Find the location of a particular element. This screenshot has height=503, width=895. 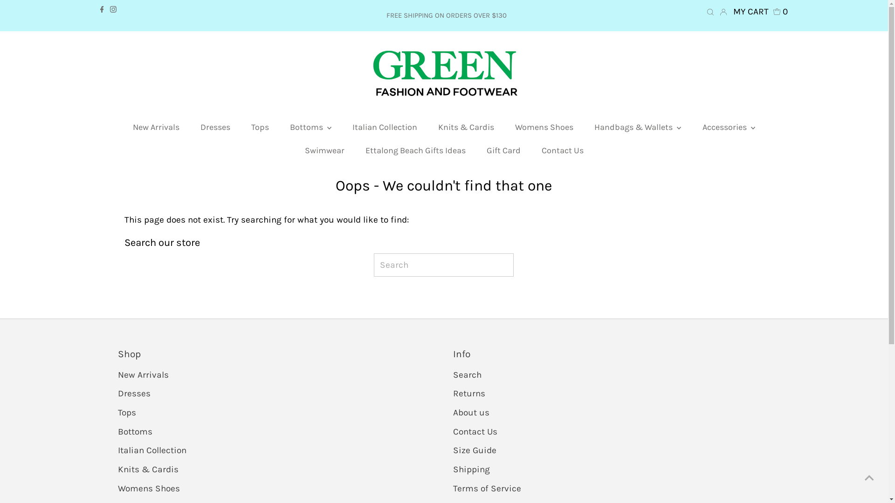

Swimwear is located at coordinates (324, 150).